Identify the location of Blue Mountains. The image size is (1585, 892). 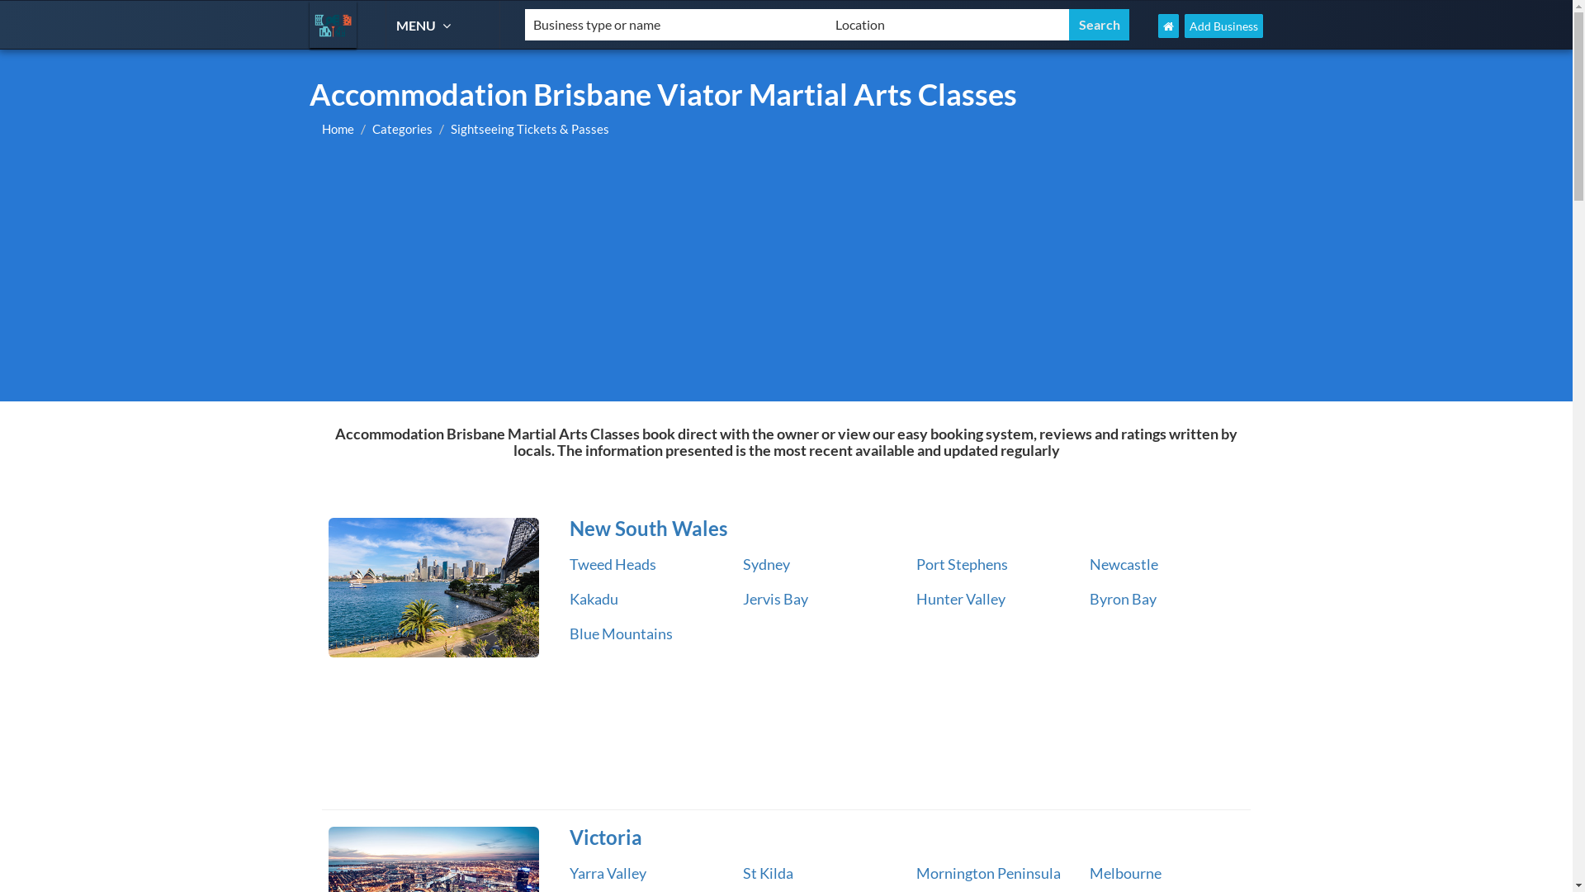
(621, 633).